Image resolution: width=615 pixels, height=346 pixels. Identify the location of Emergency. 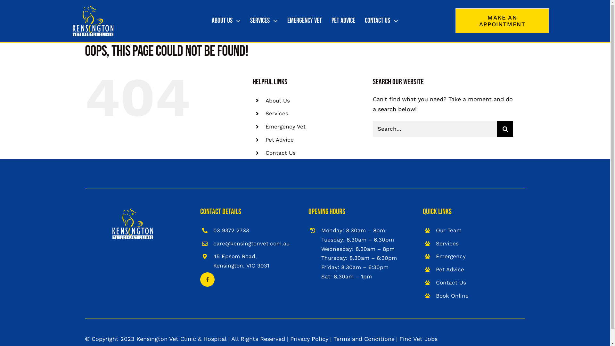
(451, 256).